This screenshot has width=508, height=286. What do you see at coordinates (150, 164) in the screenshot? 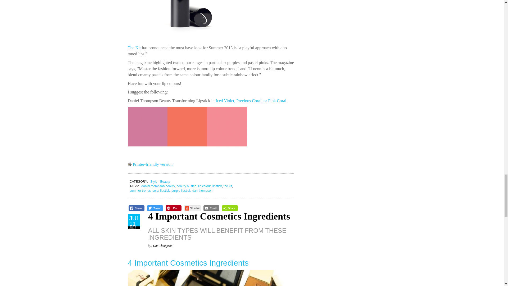
I see `Display a printer-friendly version of this page.` at bounding box center [150, 164].